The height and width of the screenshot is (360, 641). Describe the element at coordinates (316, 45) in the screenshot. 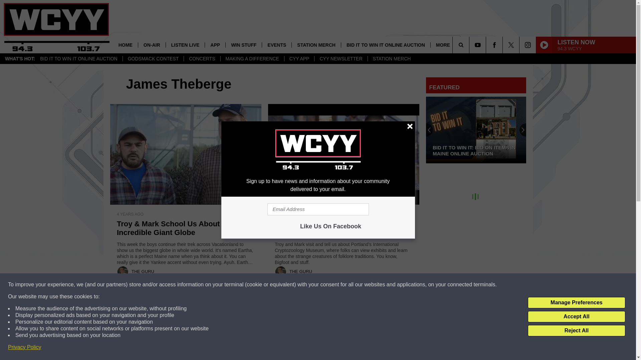

I see `STATION MERCH` at that location.